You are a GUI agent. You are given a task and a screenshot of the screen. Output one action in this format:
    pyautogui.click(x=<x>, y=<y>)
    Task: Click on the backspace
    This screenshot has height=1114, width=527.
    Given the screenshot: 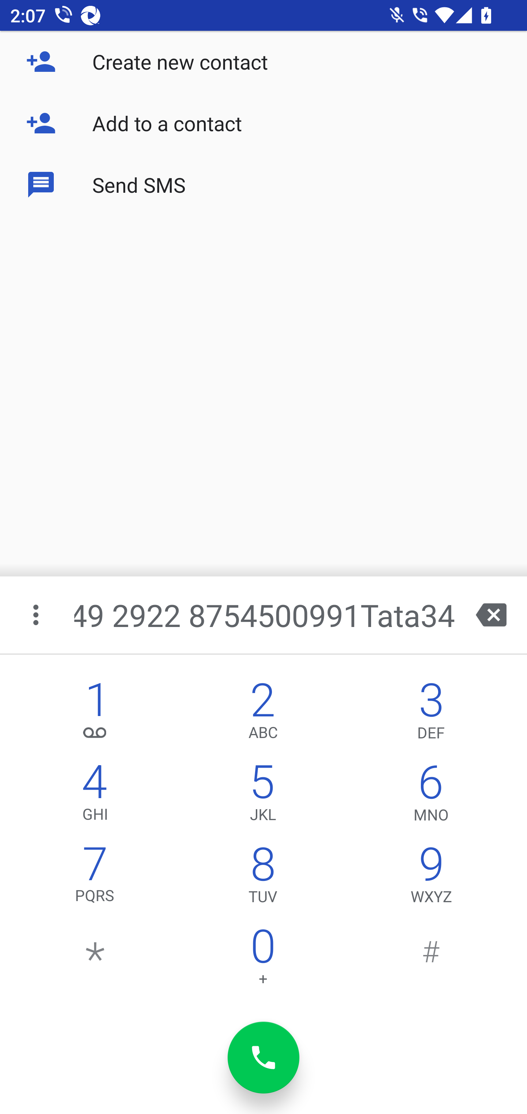 What is the action you would take?
    pyautogui.click(x=491, y=615)
    